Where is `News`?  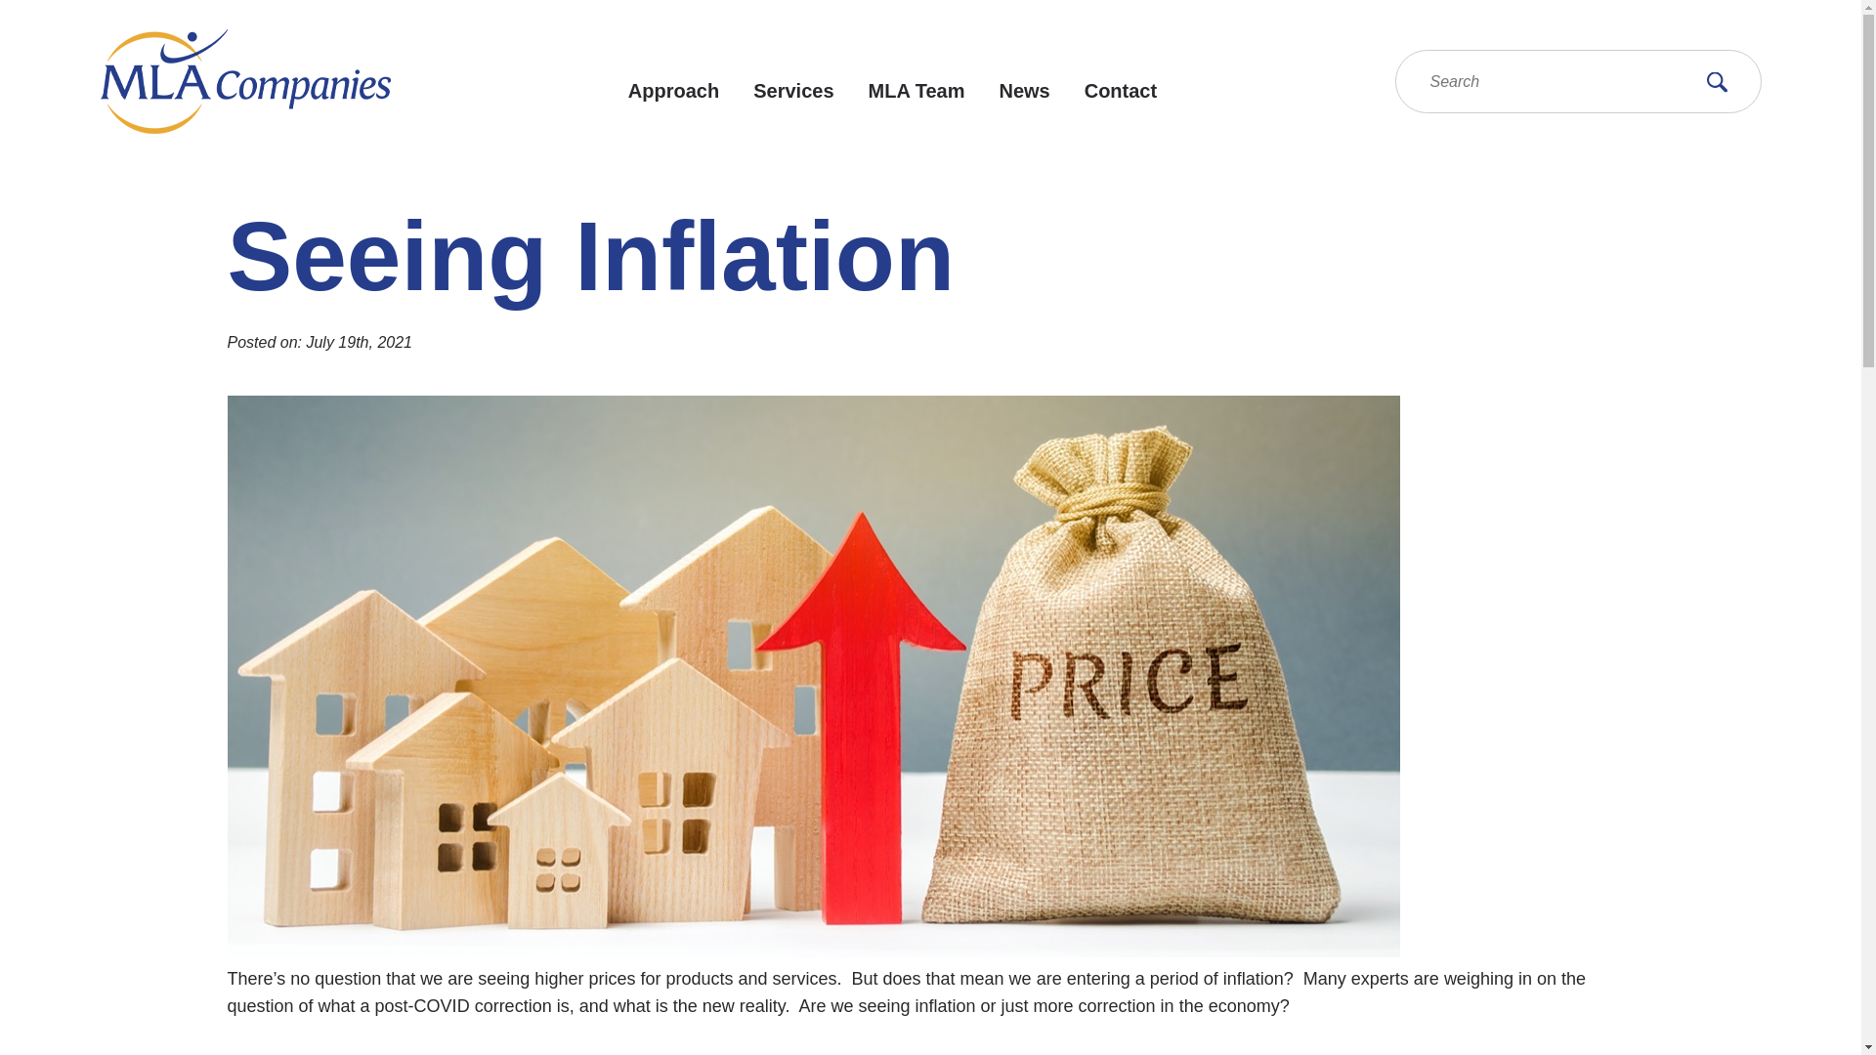 News is located at coordinates (1023, 90).